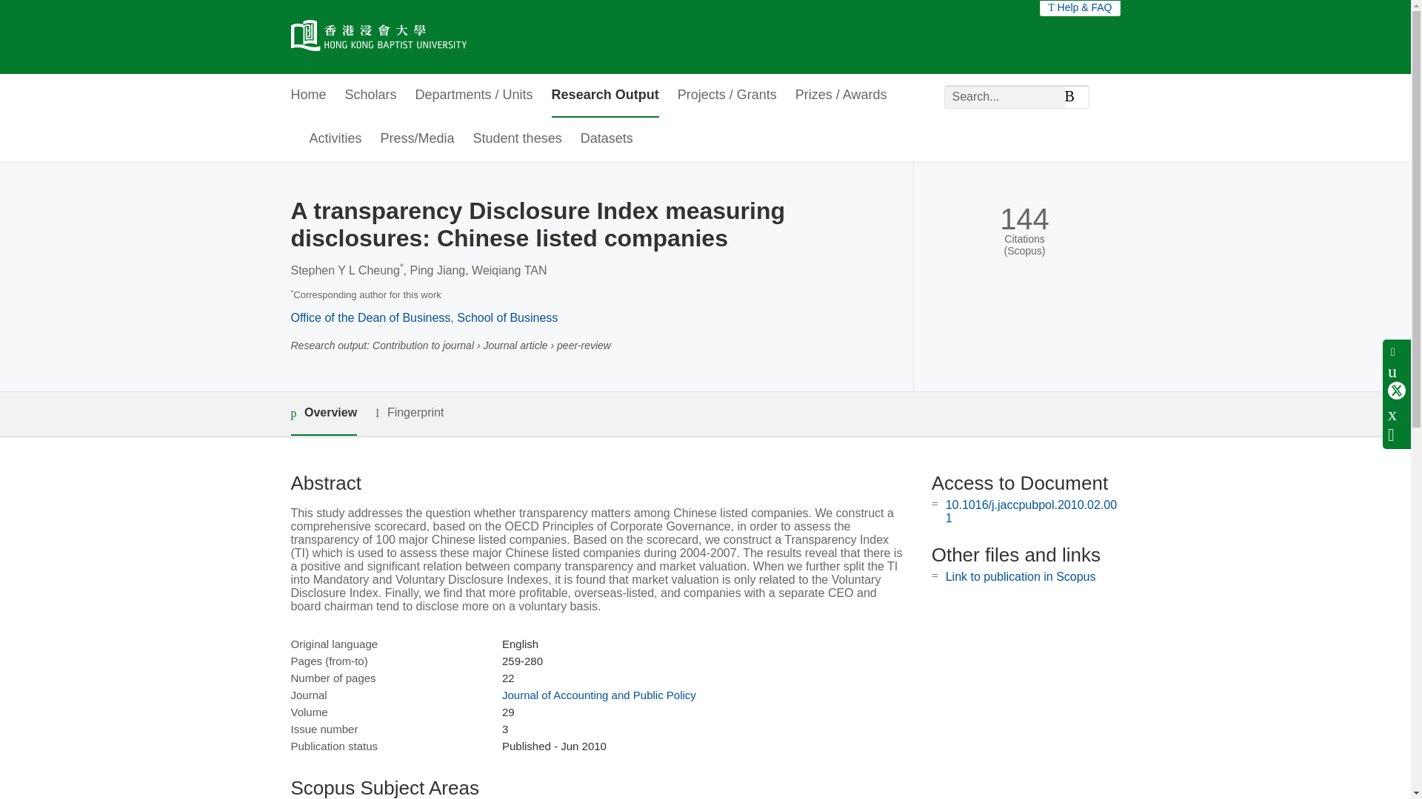  What do you see at coordinates (323, 414) in the screenshot?
I see `Overview` at bounding box center [323, 414].